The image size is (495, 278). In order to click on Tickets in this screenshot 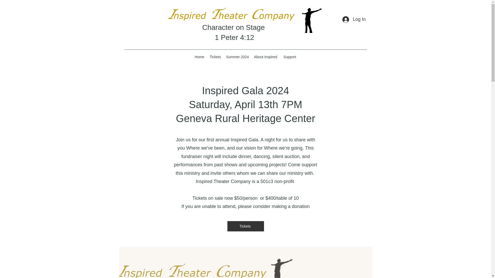, I will do `click(215, 57)`.